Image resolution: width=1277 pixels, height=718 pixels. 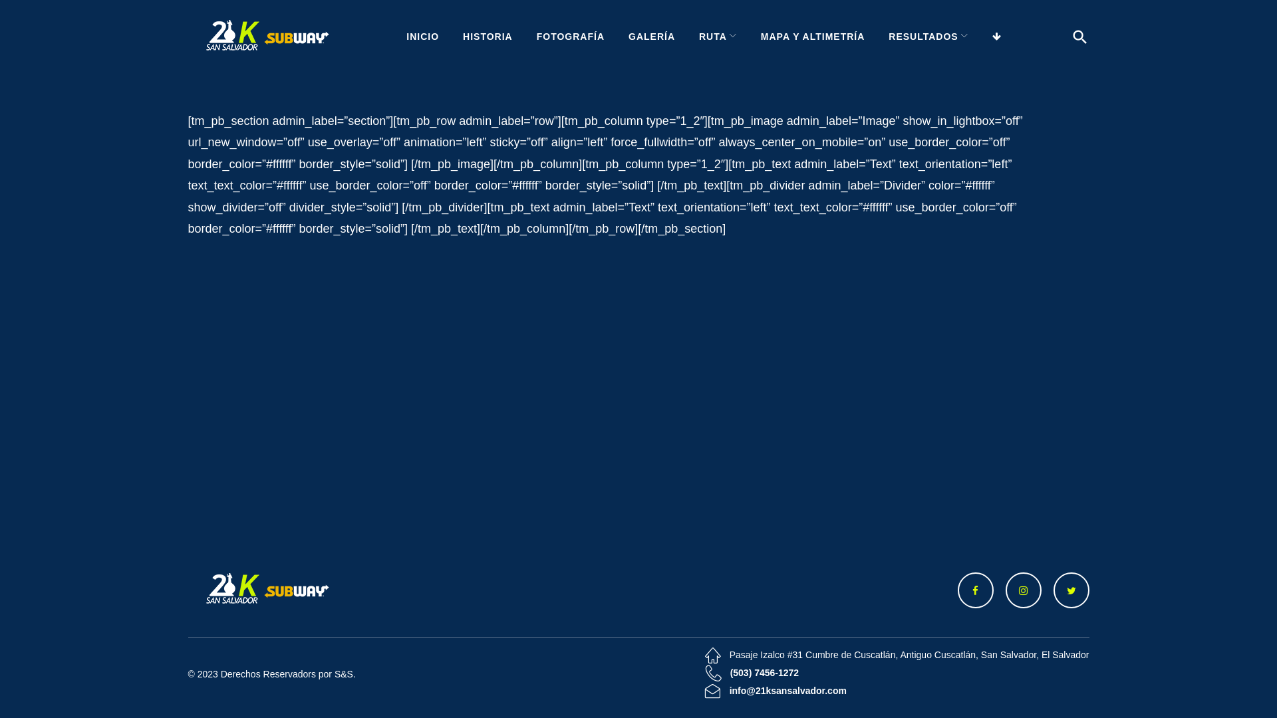 What do you see at coordinates (765, 673) in the screenshot?
I see `(503) 7456-1272` at bounding box center [765, 673].